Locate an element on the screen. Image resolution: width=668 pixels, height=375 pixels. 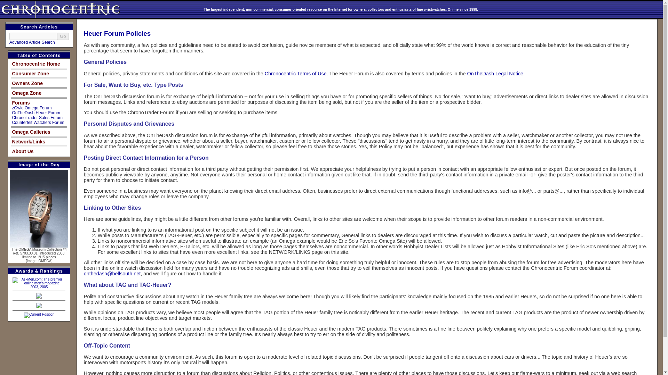
About Us is located at coordinates (23, 151).